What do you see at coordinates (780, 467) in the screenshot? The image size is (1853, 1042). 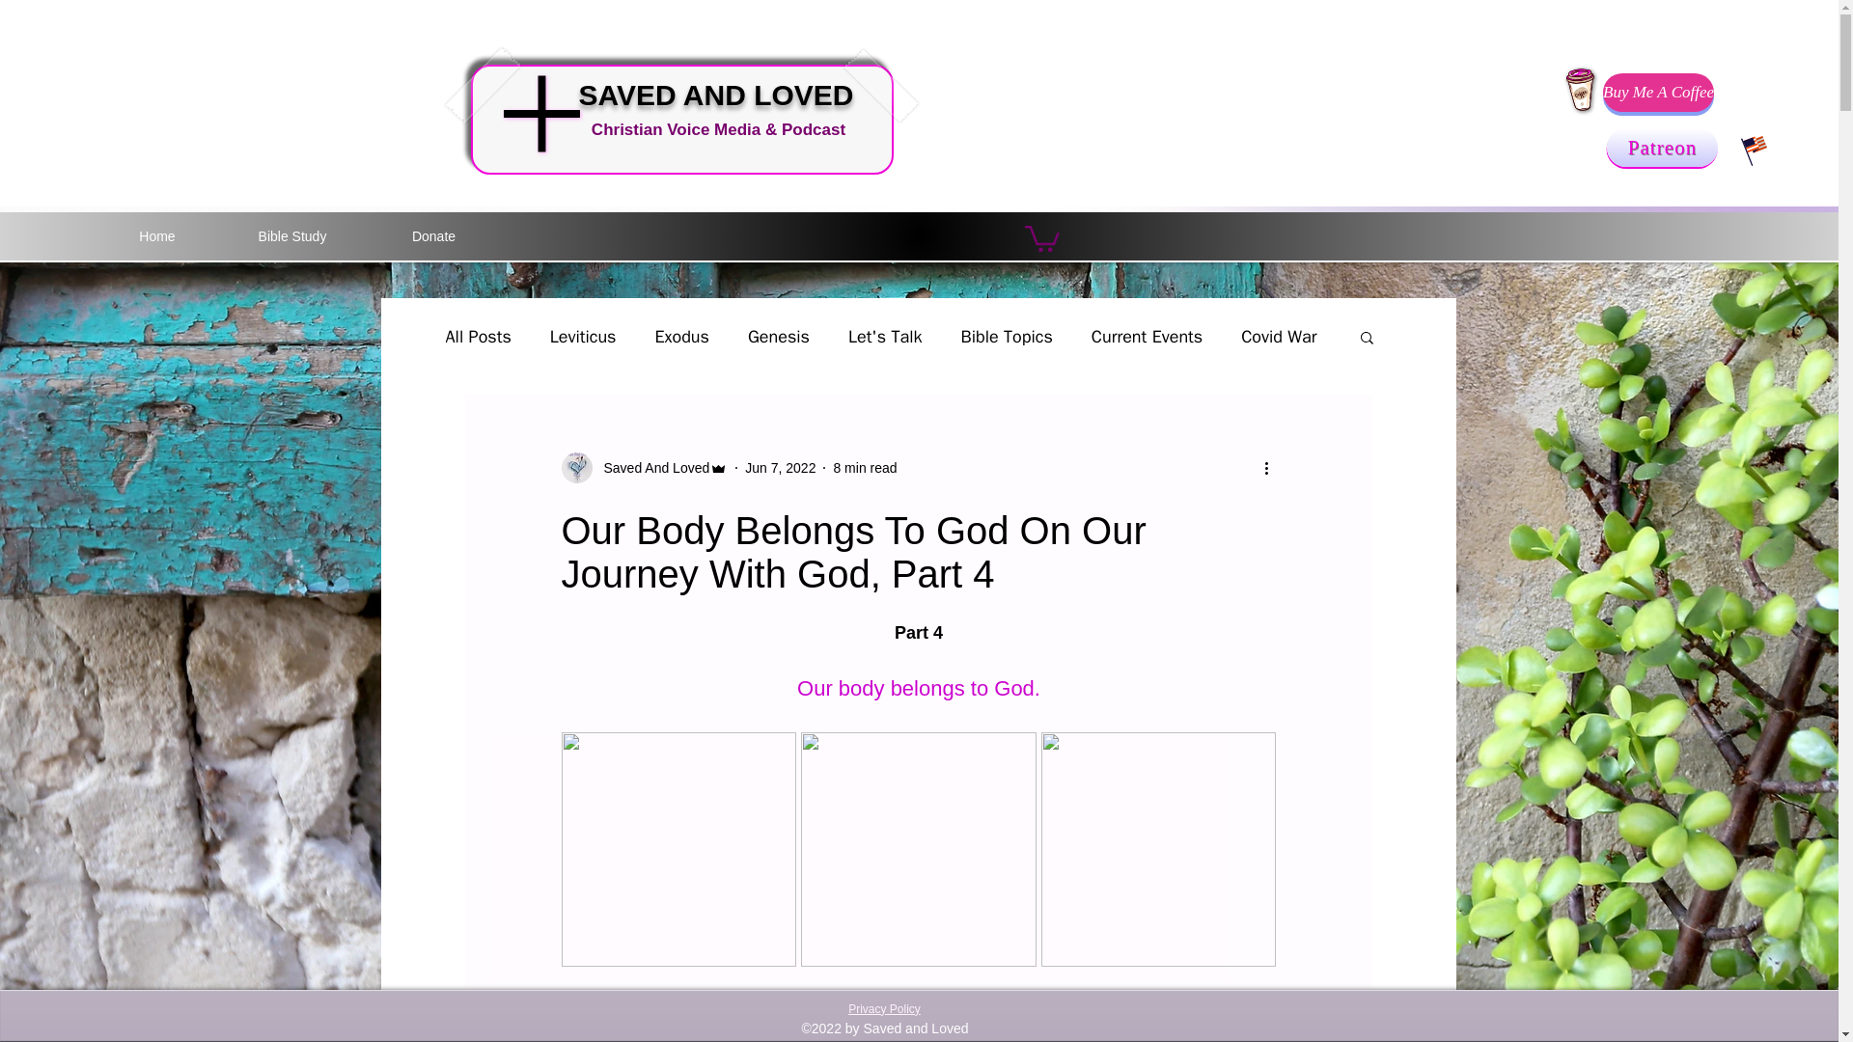 I see `Jun 7, 2022` at bounding box center [780, 467].